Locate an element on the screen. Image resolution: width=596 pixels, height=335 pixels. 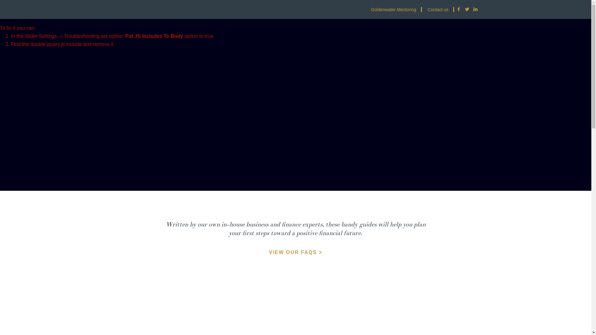
VIEW OUR FAQS > is located at coordinates (296, 252).